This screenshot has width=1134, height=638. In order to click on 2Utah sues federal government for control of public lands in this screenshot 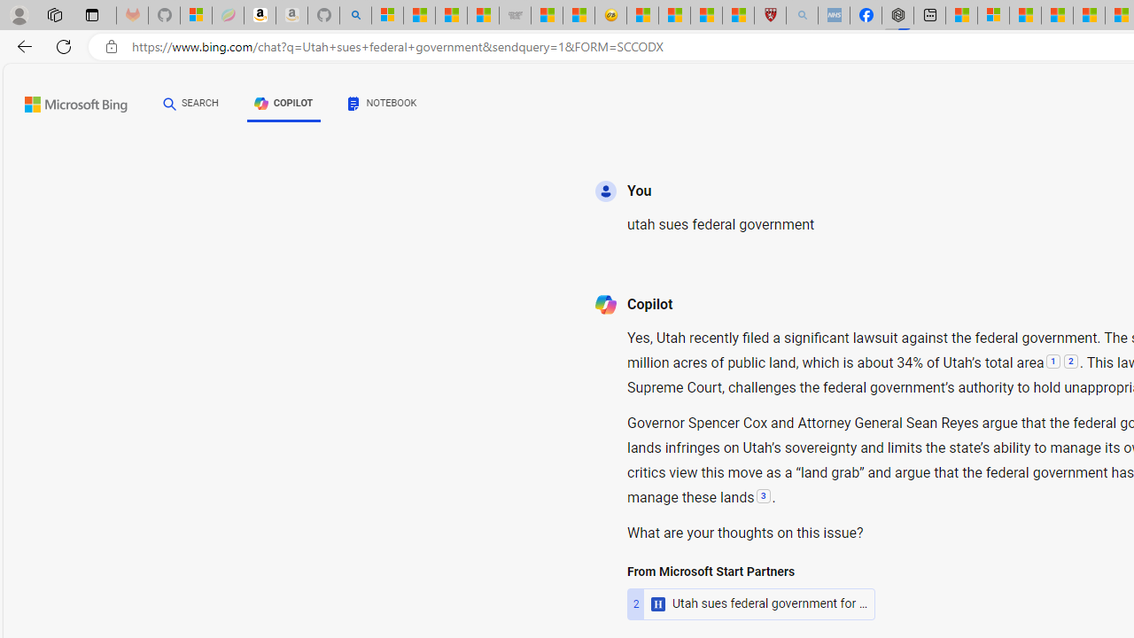, I will do `click(751, 603)`.